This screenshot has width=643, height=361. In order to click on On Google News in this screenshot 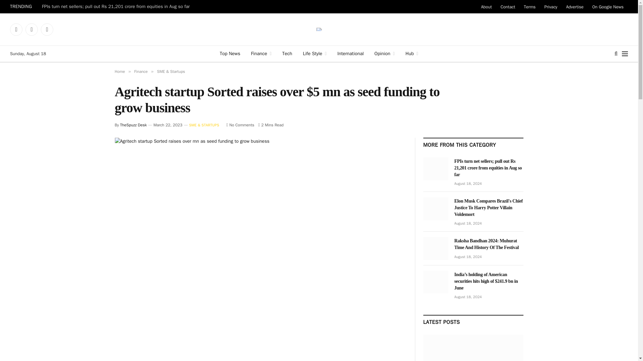, I will do `click(608, 7)`.